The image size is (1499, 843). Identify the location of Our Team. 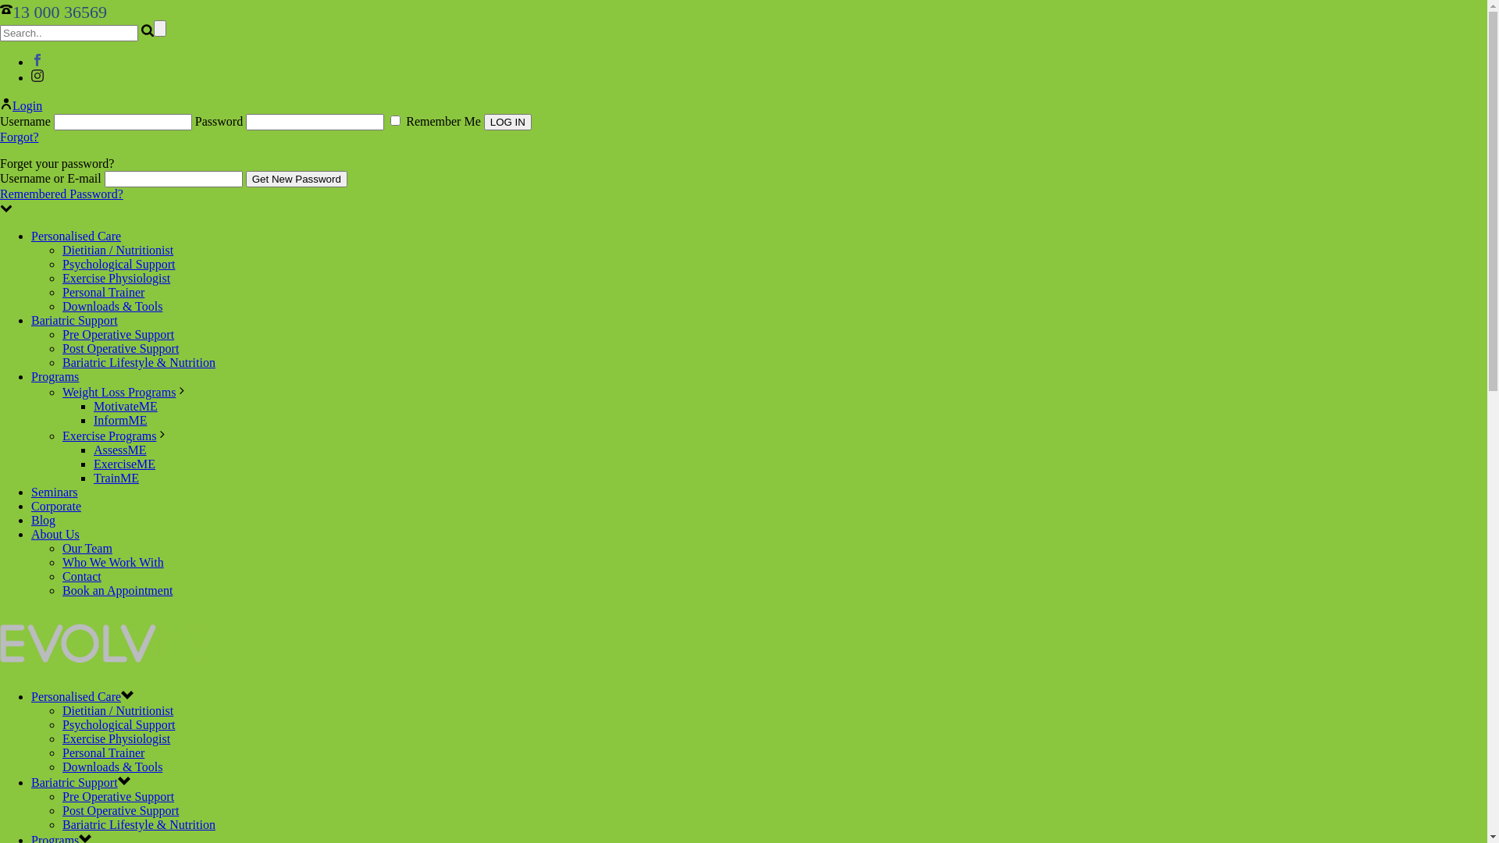
(87, 548).